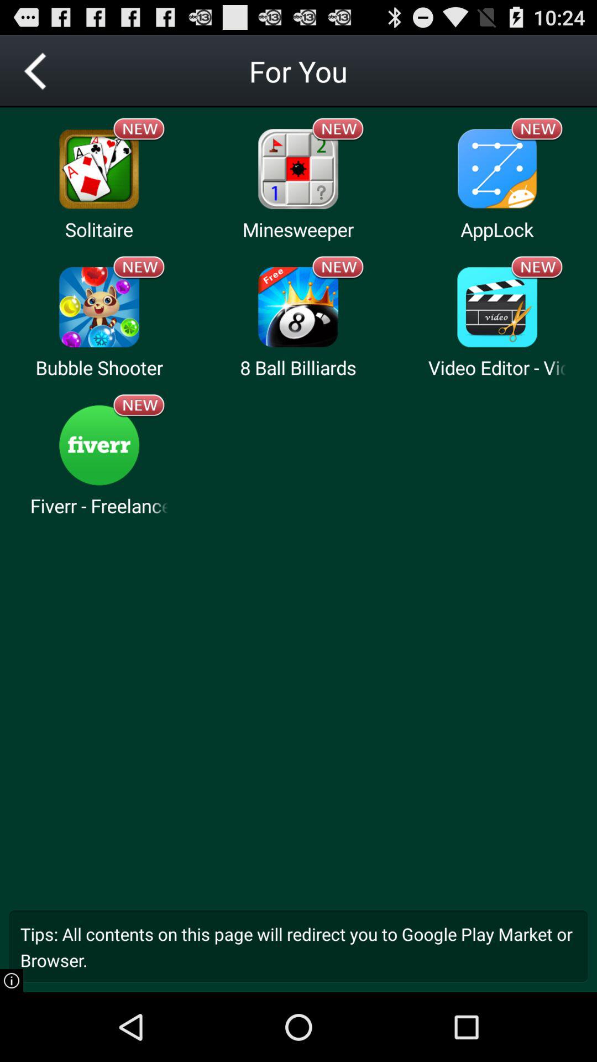 The height and width of the screenshot is (1062, 597). I want to click on go back, so click(36, 71).